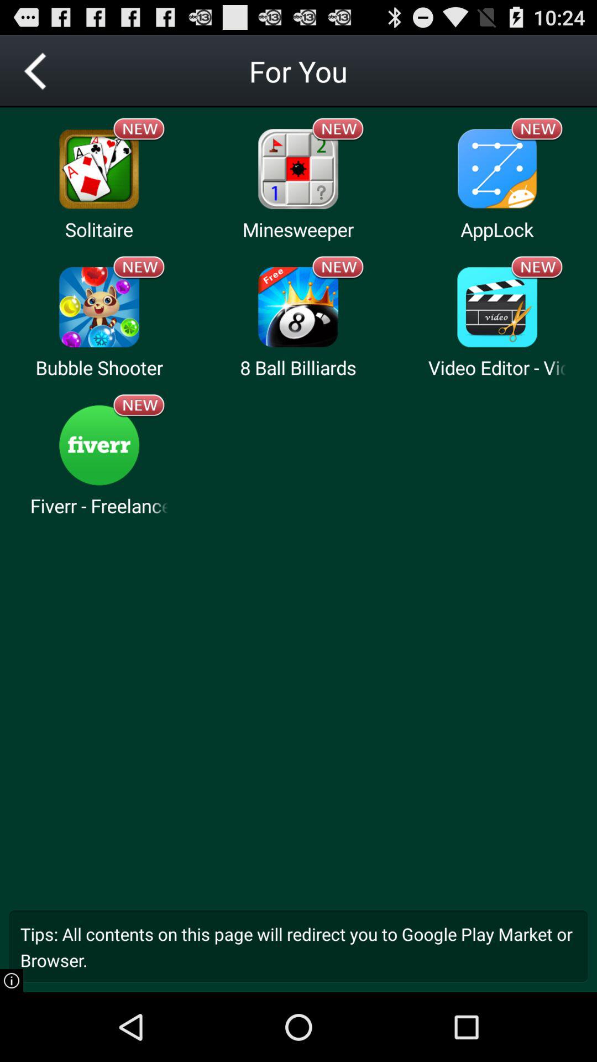 The height and width of the screenshot is (1062, 597). I want to click on go back, so click(36, 71).